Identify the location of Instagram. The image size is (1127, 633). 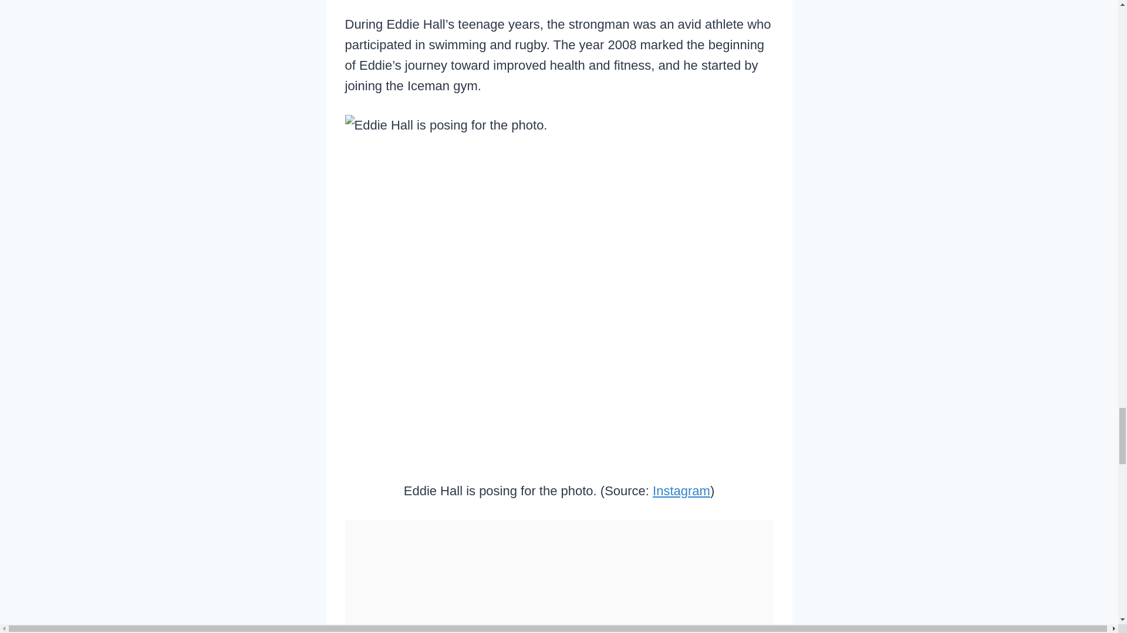
(681, 491).